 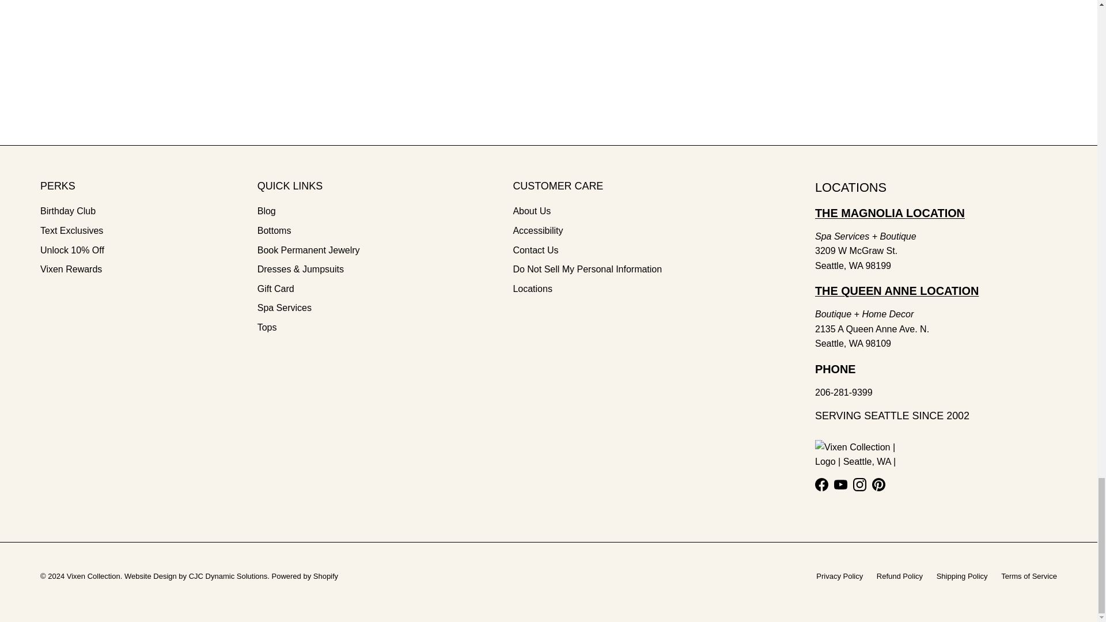 I want to click on Vixen Collection on Instagram, so click(x=859, y=485).